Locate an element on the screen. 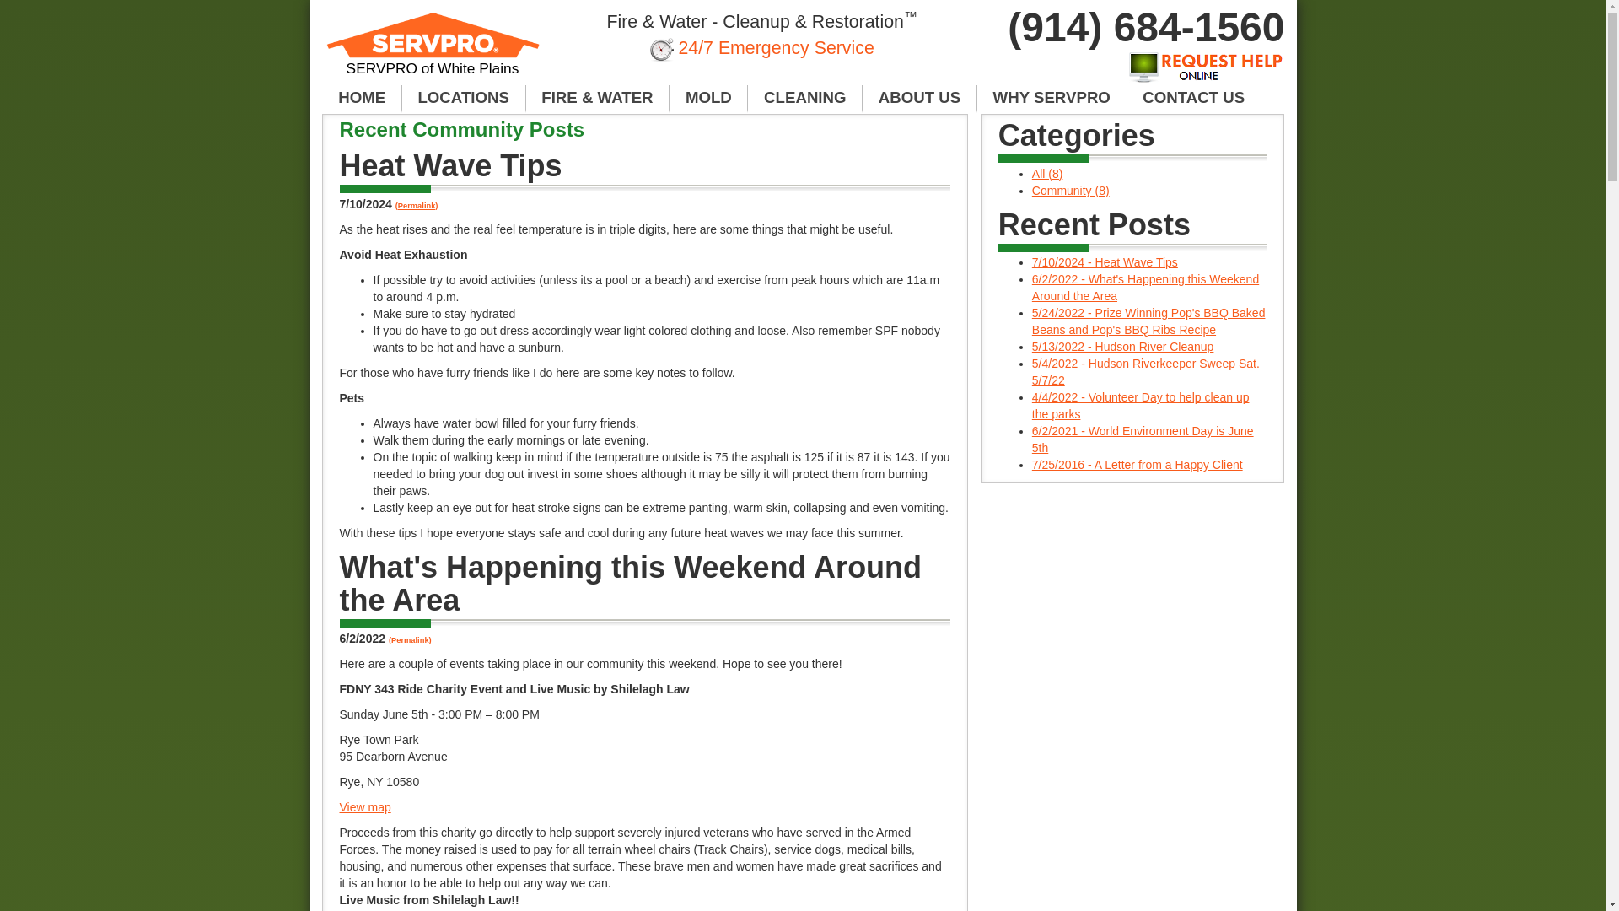 This screenshot has height=911, width=1619. HOME is located at coordinates (362, 98).